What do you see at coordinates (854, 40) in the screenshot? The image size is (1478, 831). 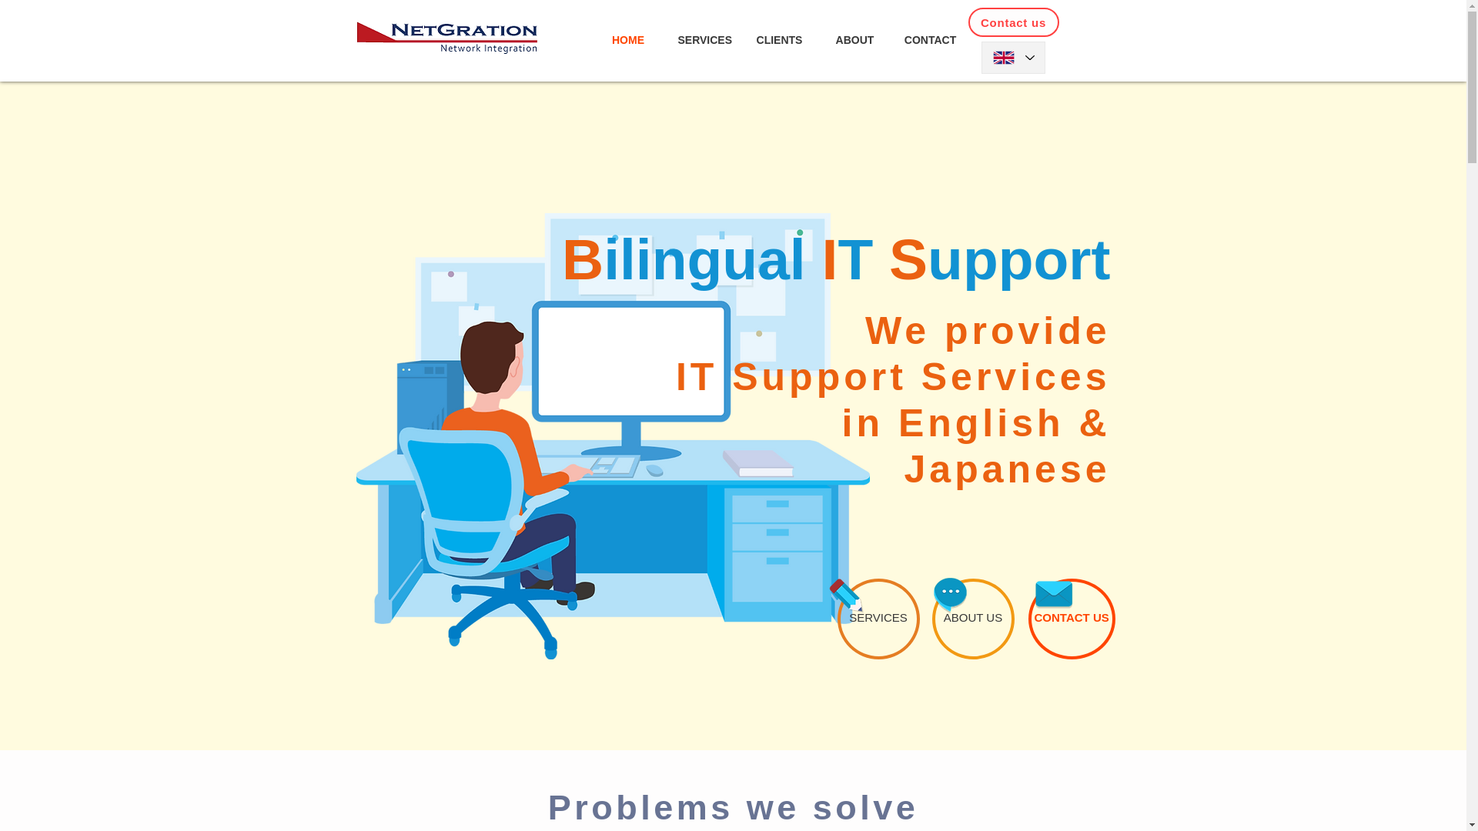 I see `ABOUT` at bounding box center [854, 40].